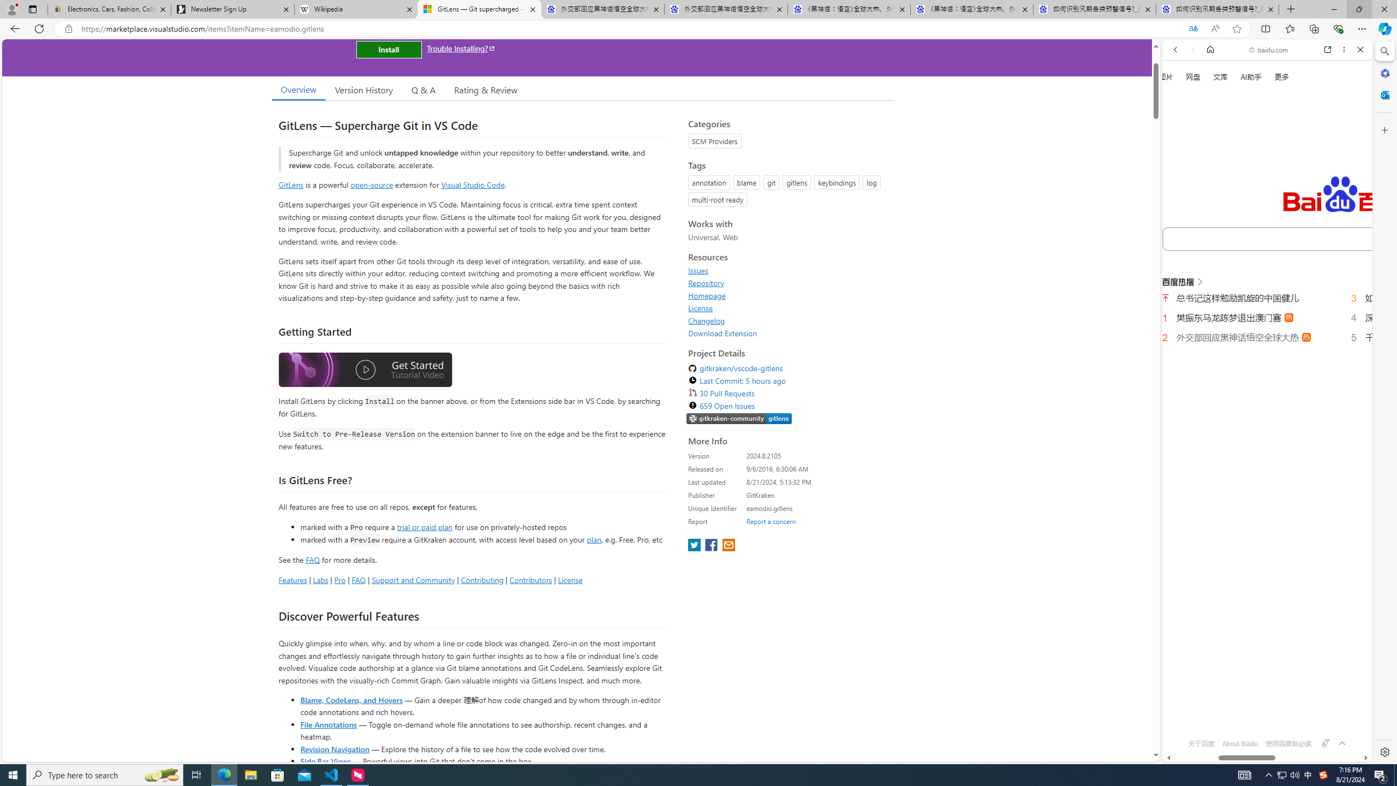 This screenshot has height=786, width=1397. Describe the element at coordinates (1295, 184) in the screenshot. I see `Search Filter, Search Tools` at that location.